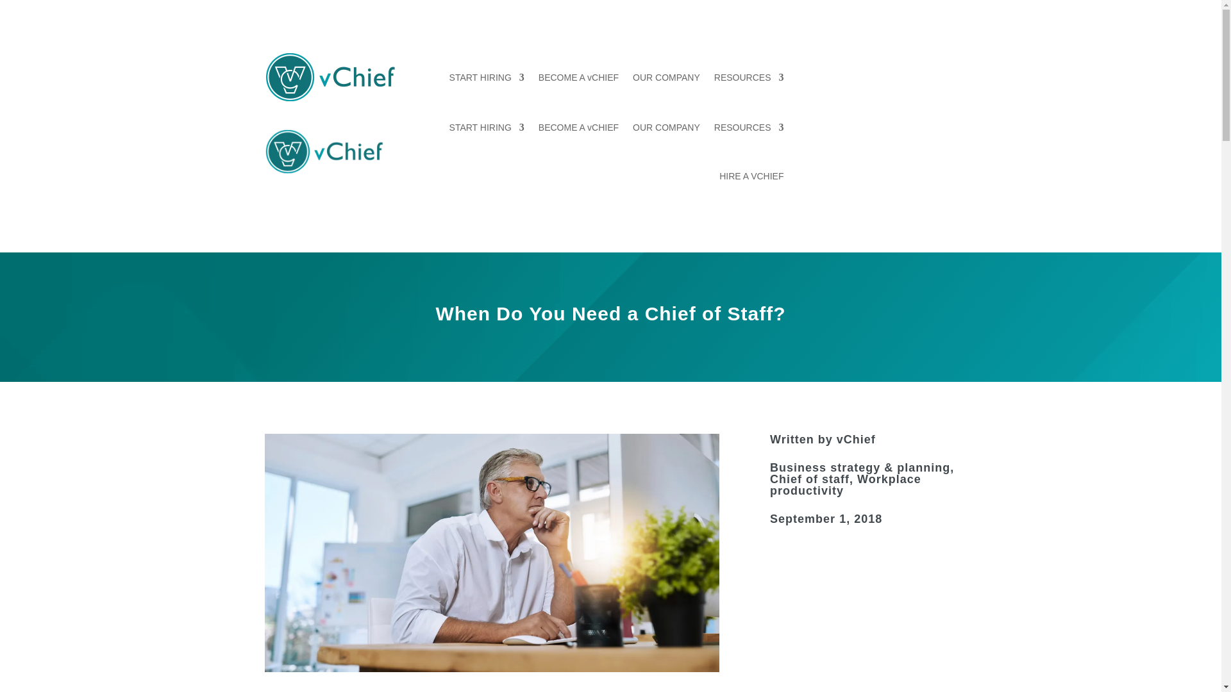 This screenshot has height=692, width=1231. Describe the element at coordinates (809, 479) in the screenshot. I see `Chief of staff` at that location.